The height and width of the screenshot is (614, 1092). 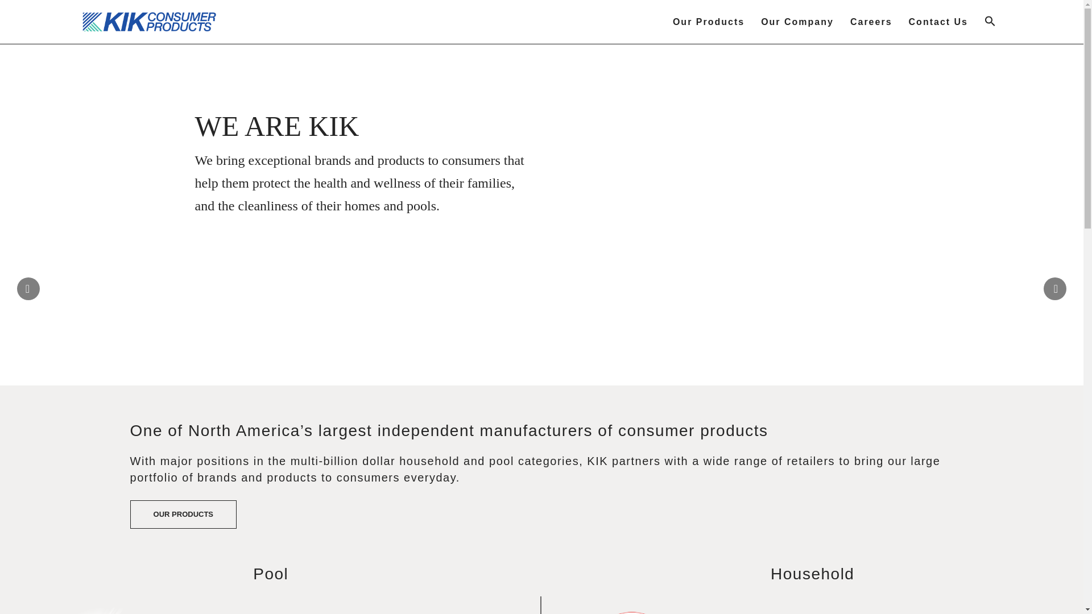 I want to click on Pool, so click(x=271, y=573).